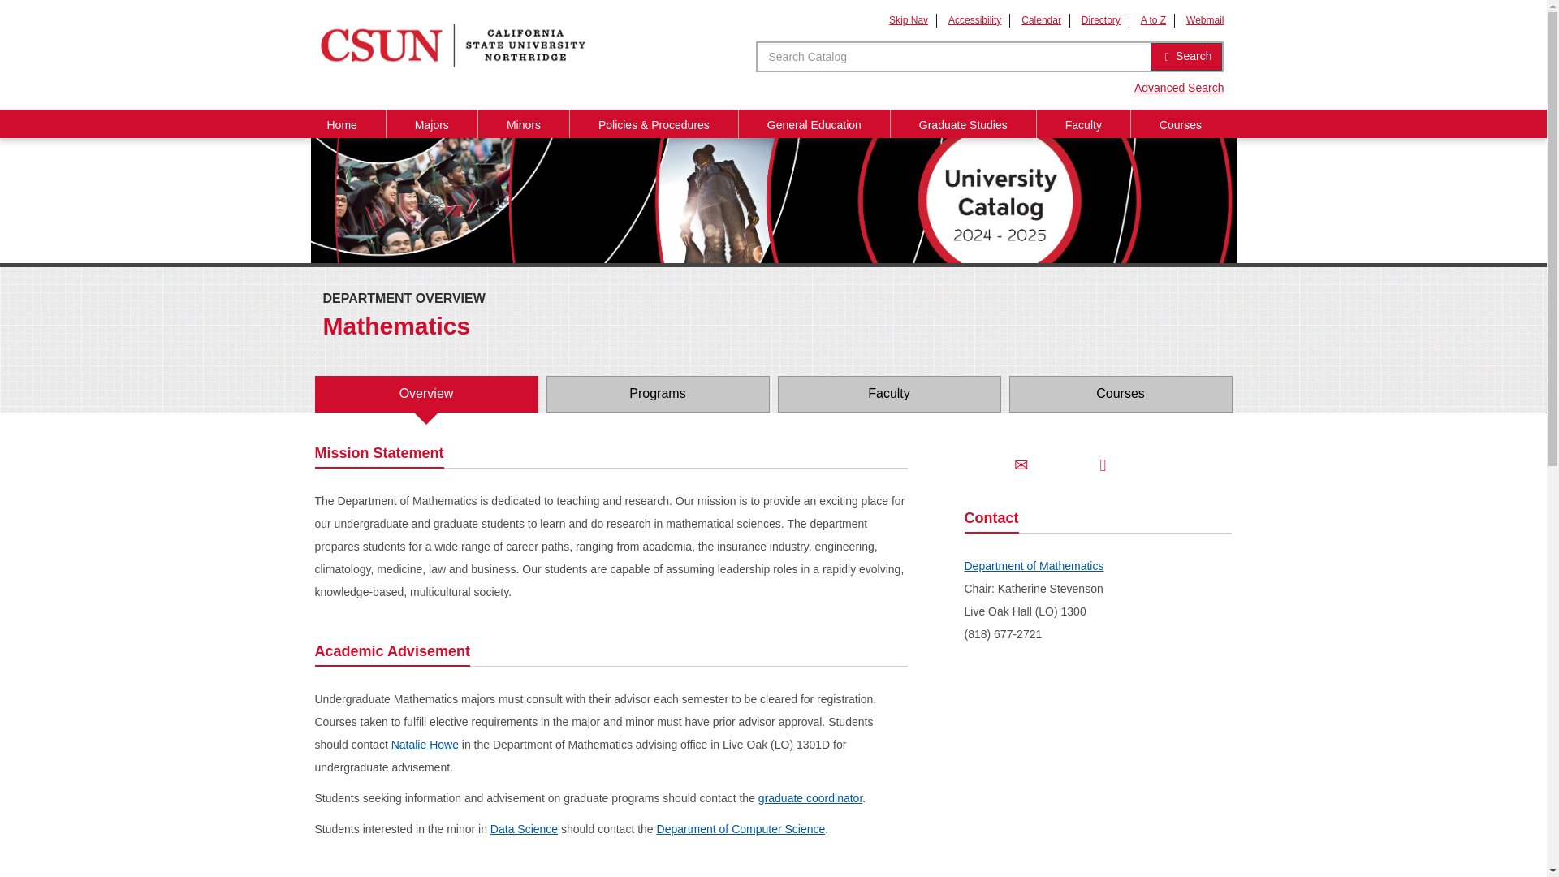 Image resolution: width=1559 pixels, height=877 pixels. Describe the element at coordinates (1021, 464) in the screenshot. I see `Email this page` at that location.